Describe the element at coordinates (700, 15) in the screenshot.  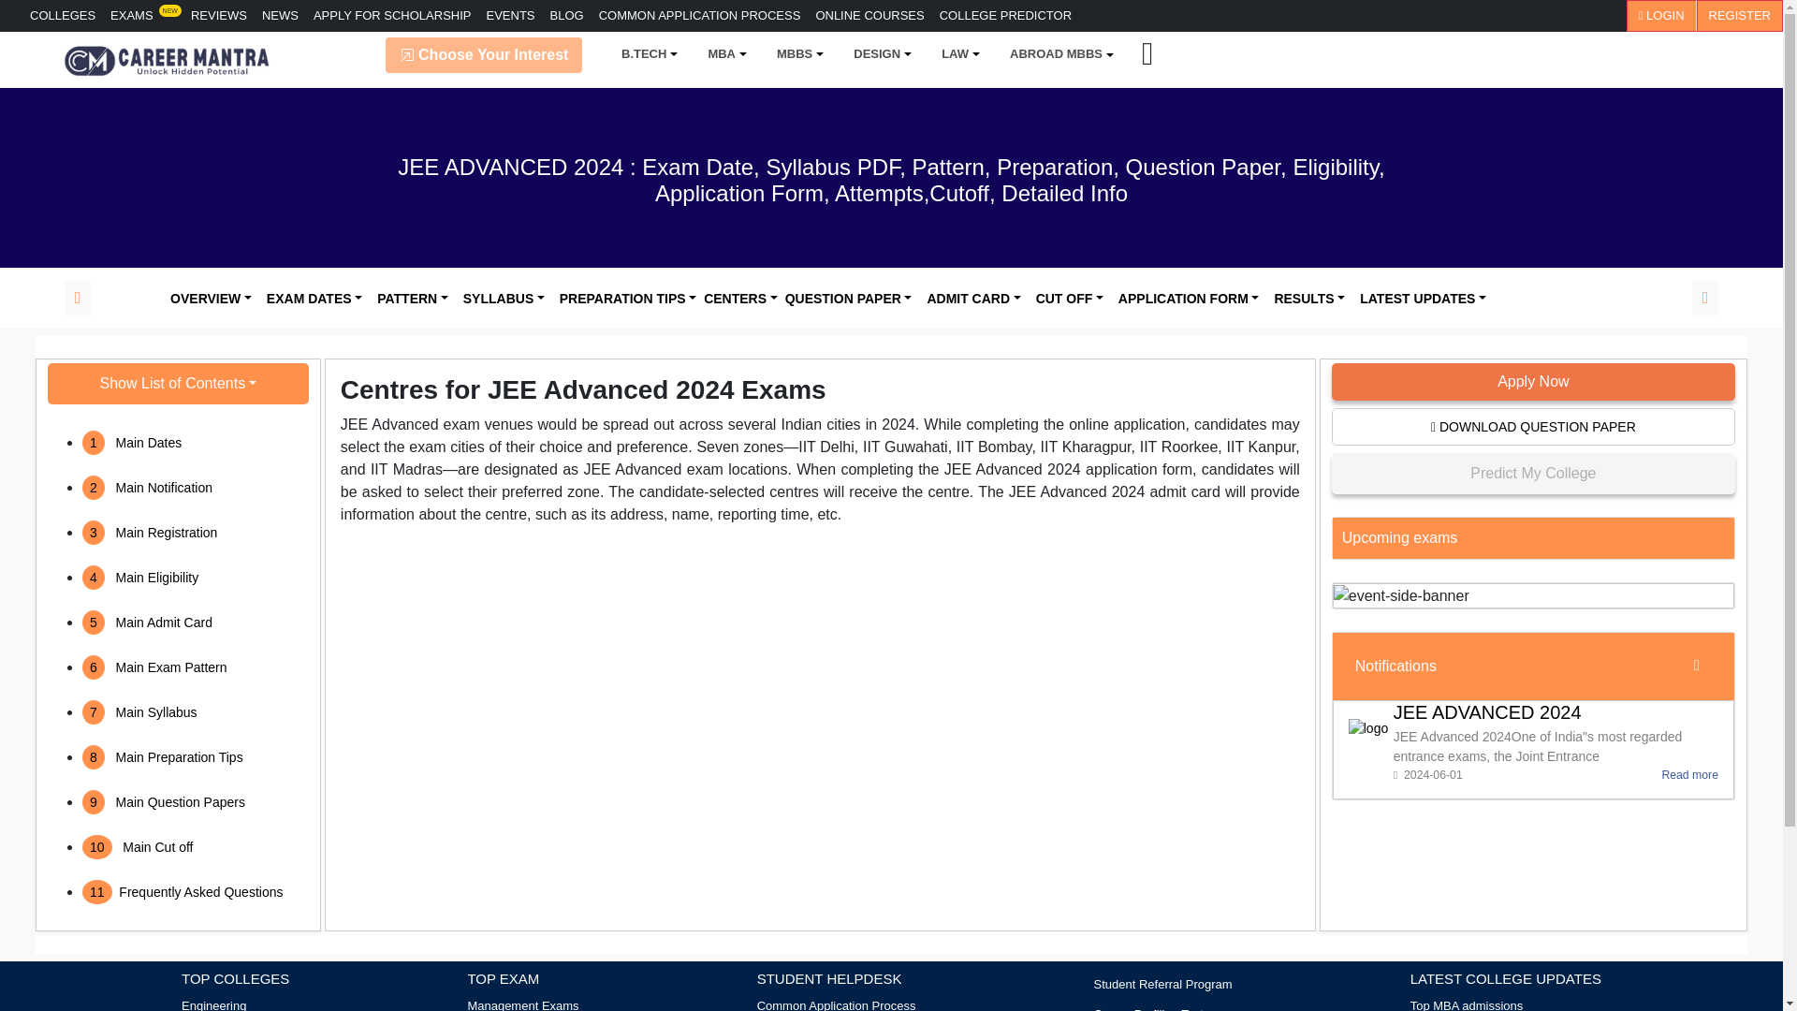
I see `COMMON APPLICATION PROCESS` at that location.